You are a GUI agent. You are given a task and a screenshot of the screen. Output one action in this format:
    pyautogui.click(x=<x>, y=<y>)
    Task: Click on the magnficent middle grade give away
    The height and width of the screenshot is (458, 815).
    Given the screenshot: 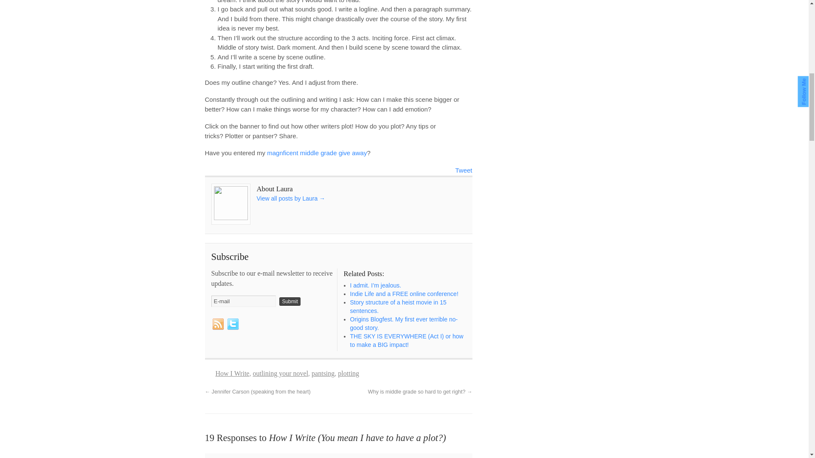 What is the action you would take?
    pyautogui.click(x=317, y=153)
    